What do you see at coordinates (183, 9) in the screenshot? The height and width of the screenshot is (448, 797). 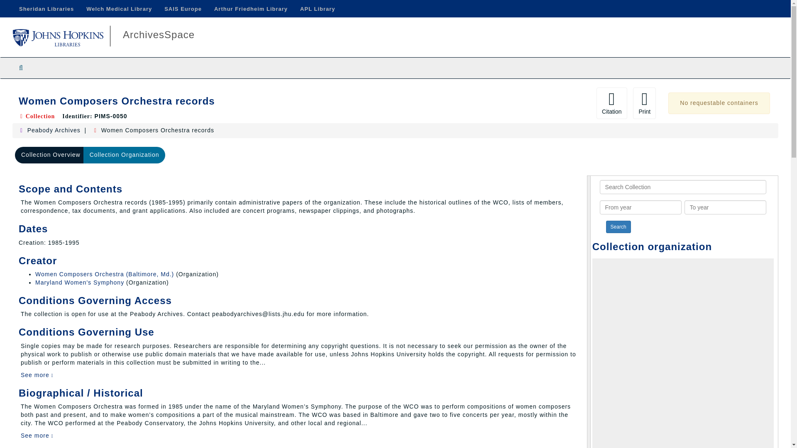 I see `SAIS Europe` at bounding box center [183, 9].